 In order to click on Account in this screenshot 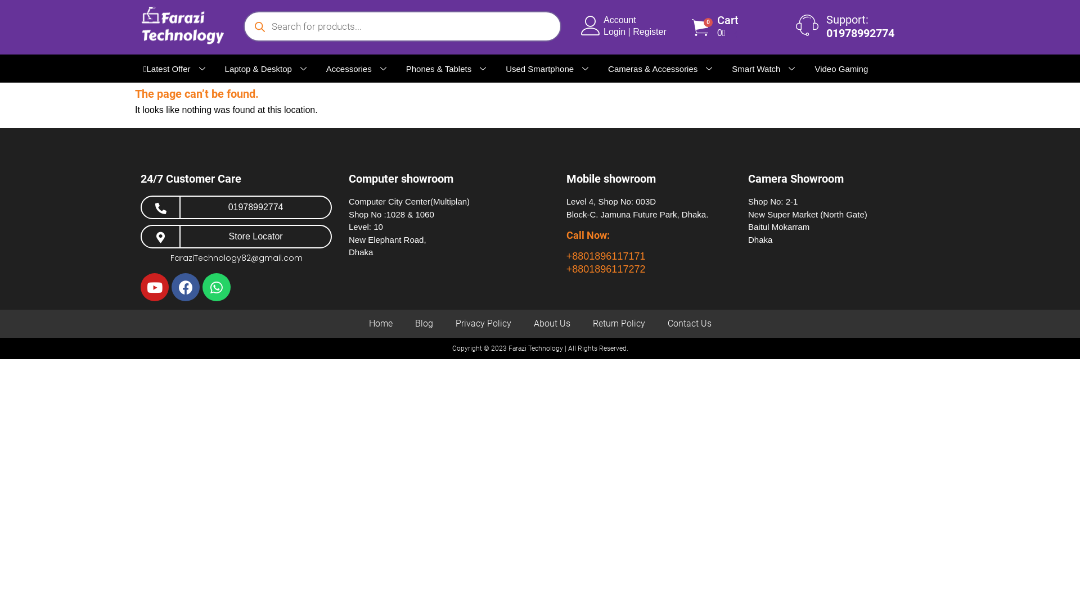, I will do `click(620, 20)`.